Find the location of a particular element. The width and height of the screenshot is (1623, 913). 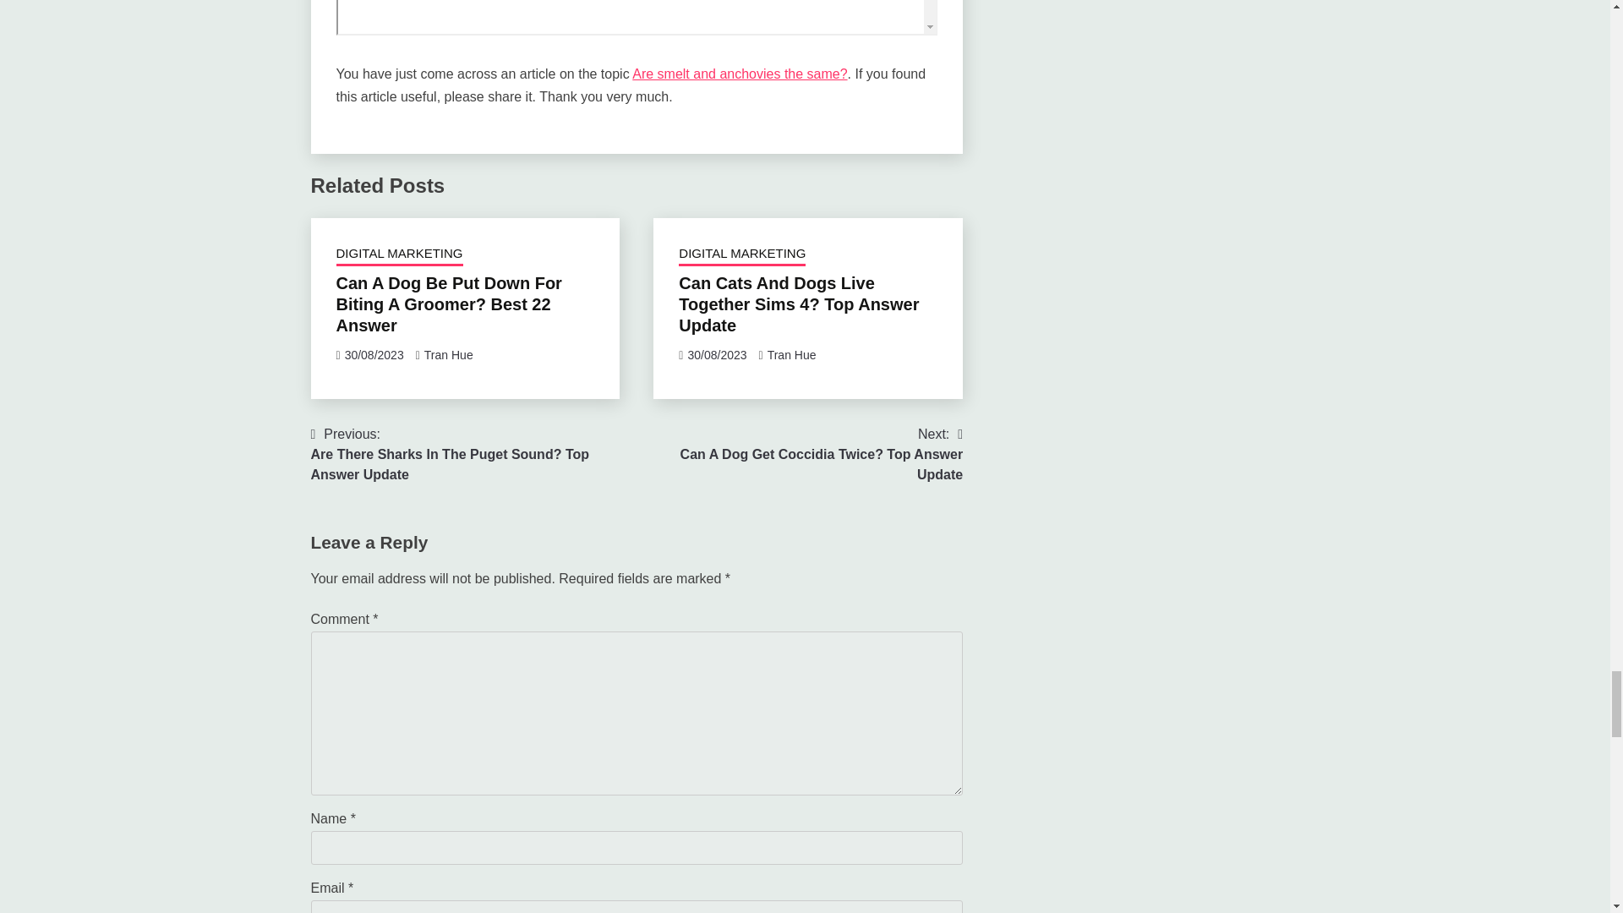

Tran Hue is located at coordinates (791, 354).